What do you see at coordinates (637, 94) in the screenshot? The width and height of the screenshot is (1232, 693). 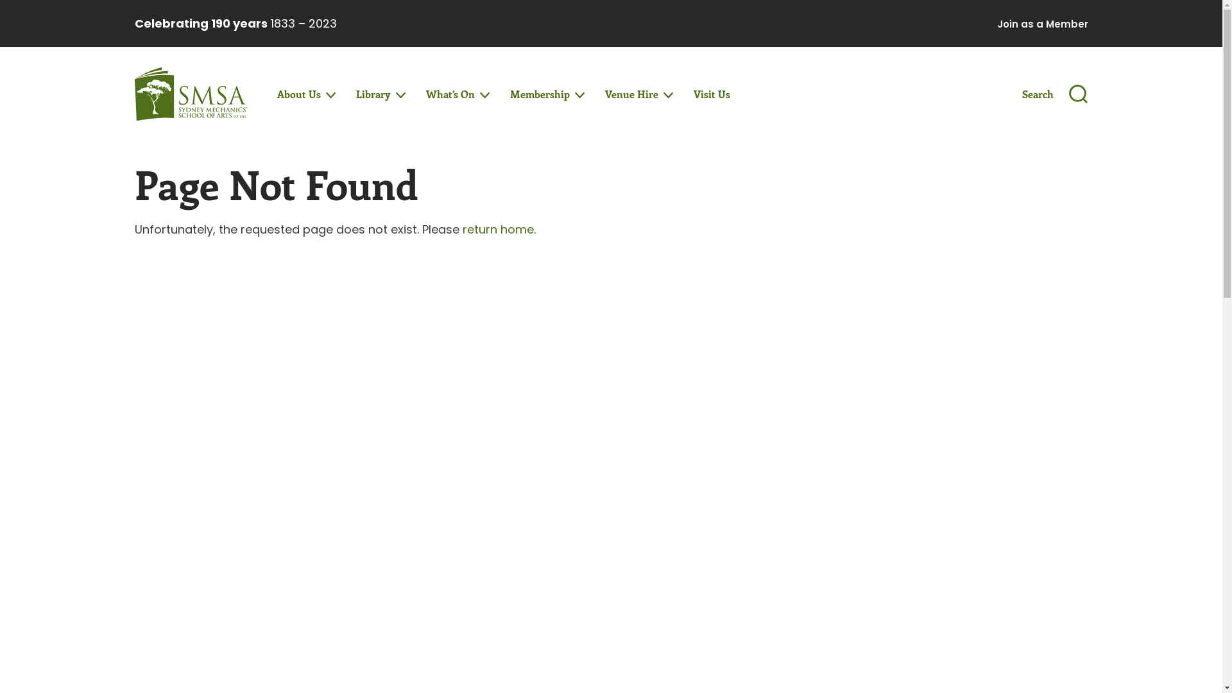 I see `Venue Hire` at bounding box center [637, 94].